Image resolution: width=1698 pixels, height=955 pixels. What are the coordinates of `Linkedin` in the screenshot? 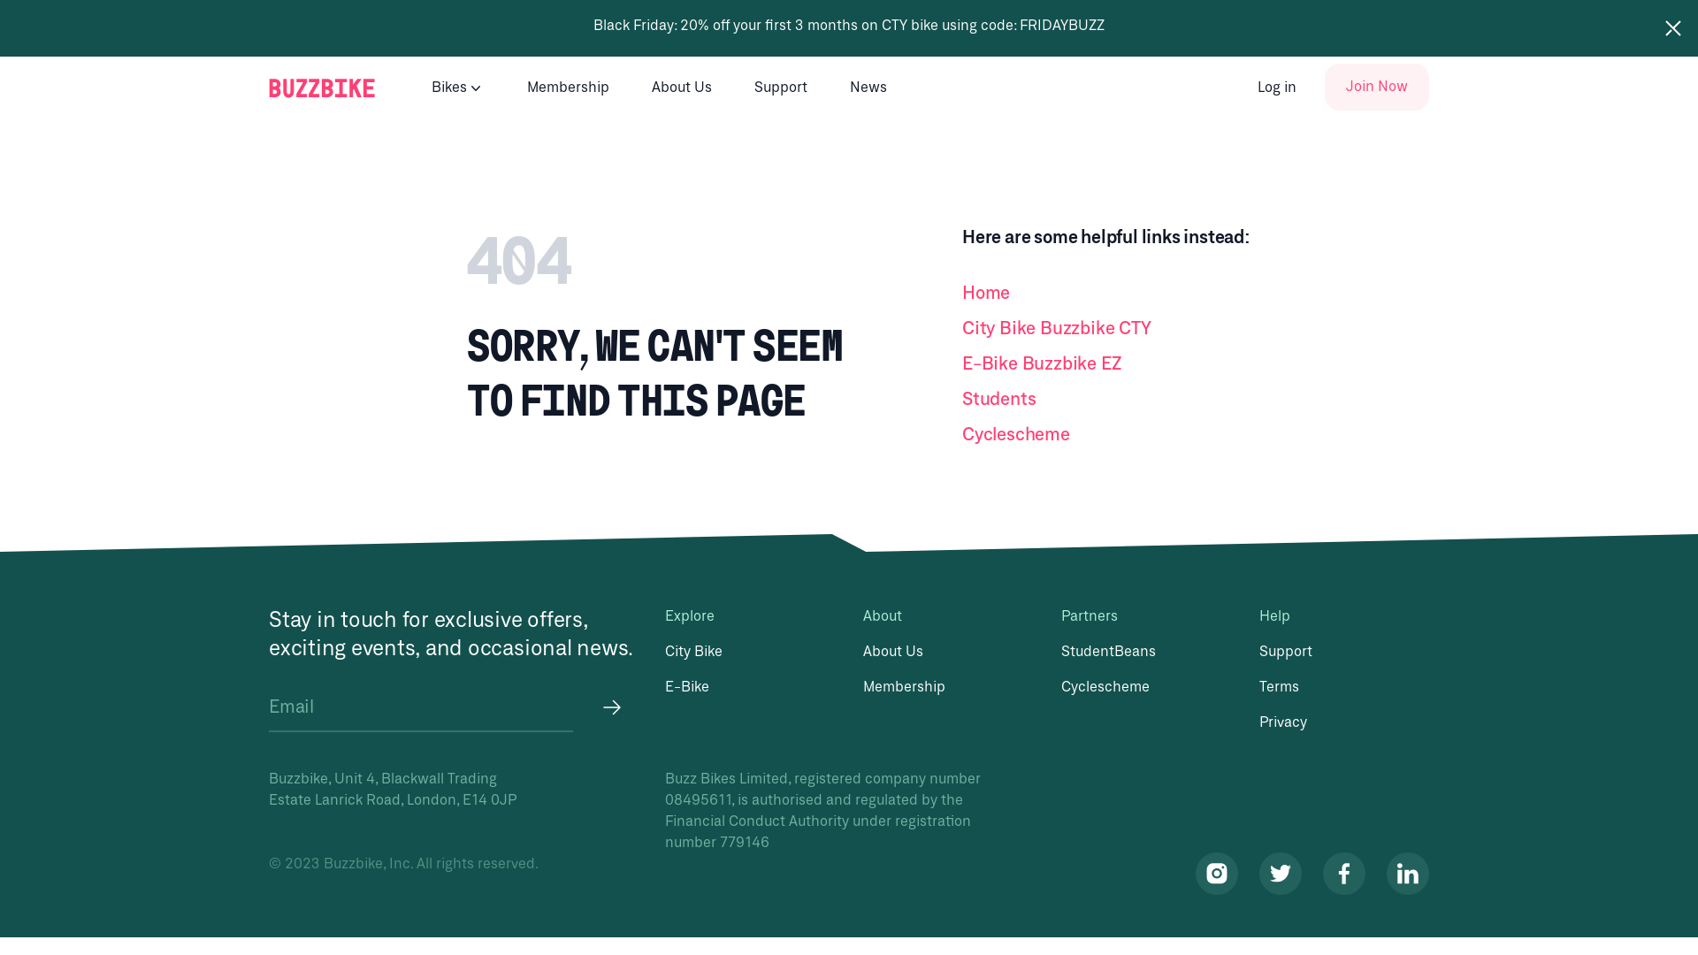 It's located at (1408, 874).